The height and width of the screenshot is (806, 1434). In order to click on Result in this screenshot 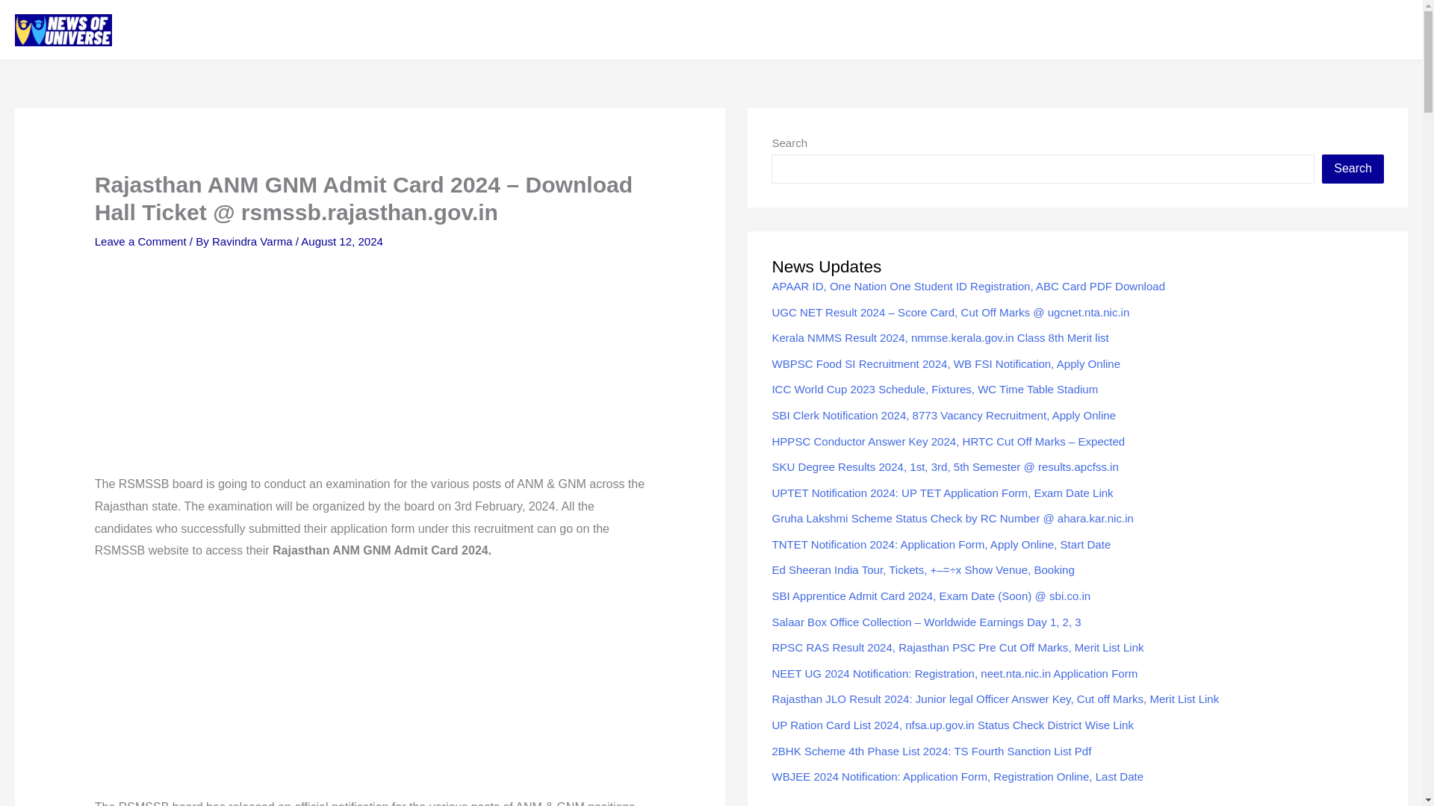, I will do `click(1297, 30)`.